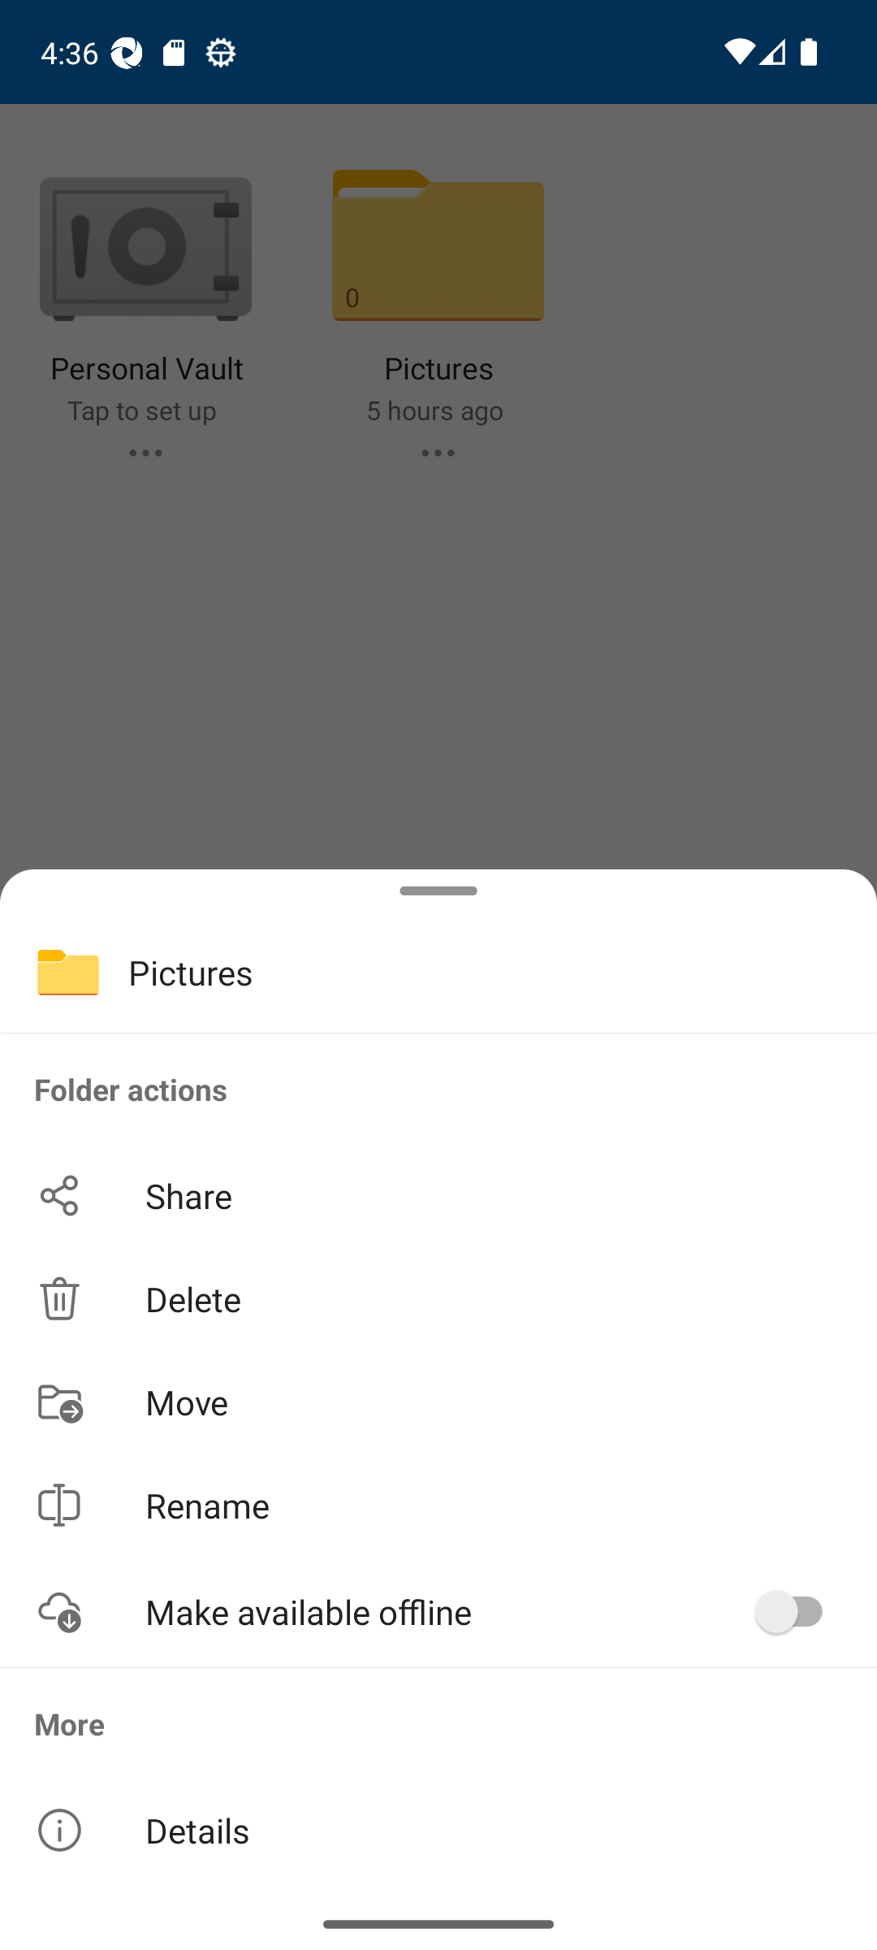 The width and height of the screenshot is (877, 1950). I want to click on Rename button Rename, so click(438, 1505).